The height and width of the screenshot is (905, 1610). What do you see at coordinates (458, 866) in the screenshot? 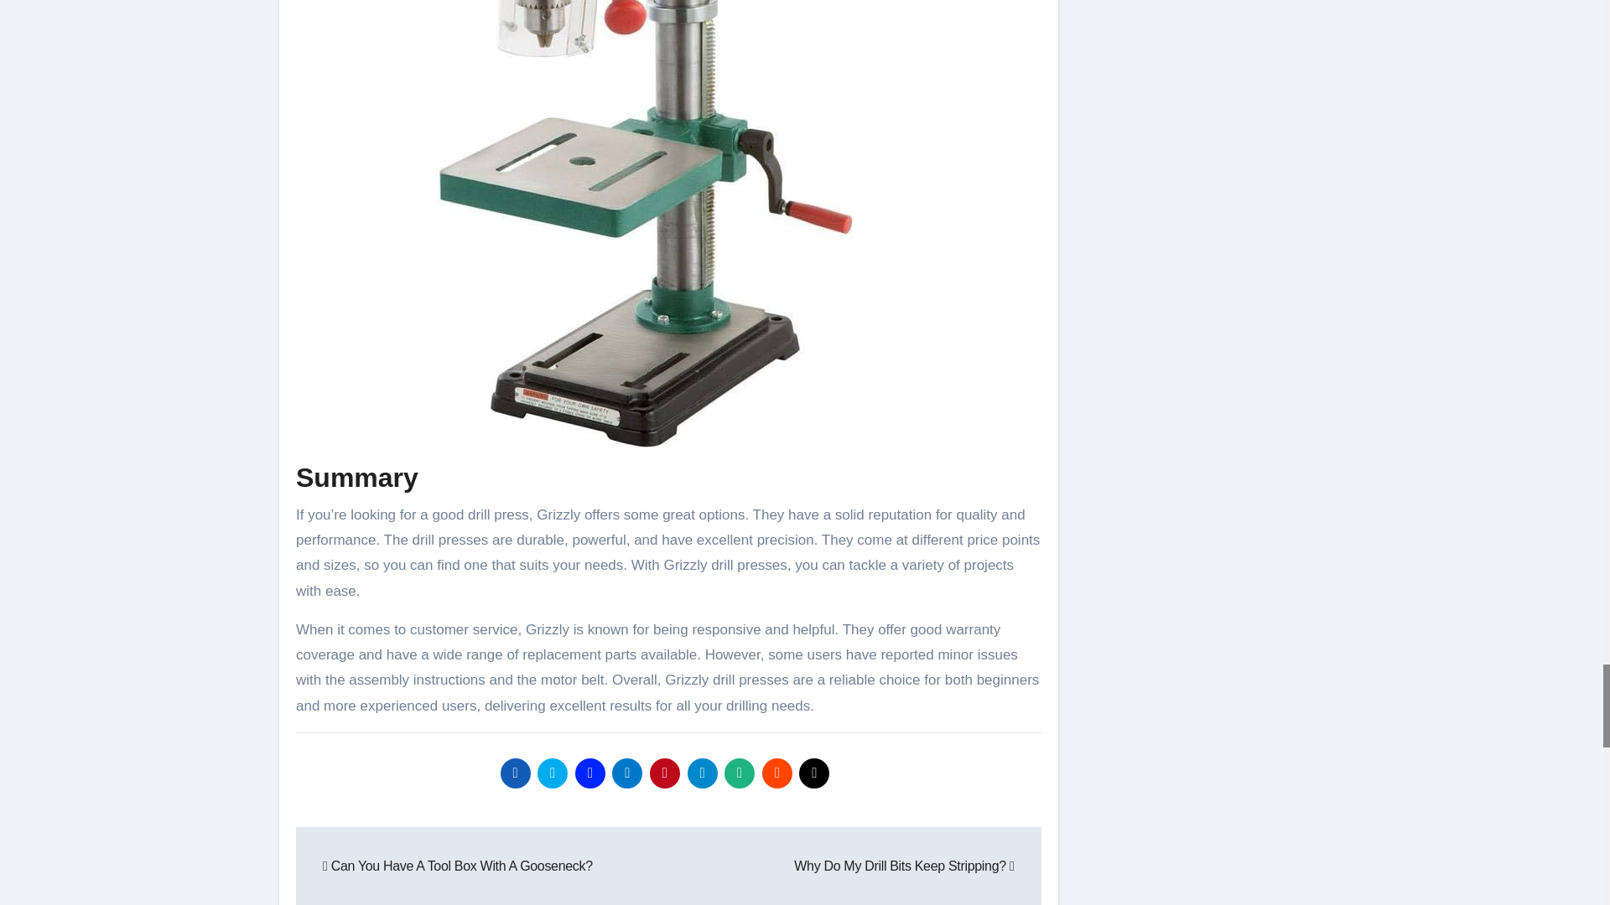
I see `Can You Have A Tool Box With A Gooseneck?` at bounding box center [458, 866].